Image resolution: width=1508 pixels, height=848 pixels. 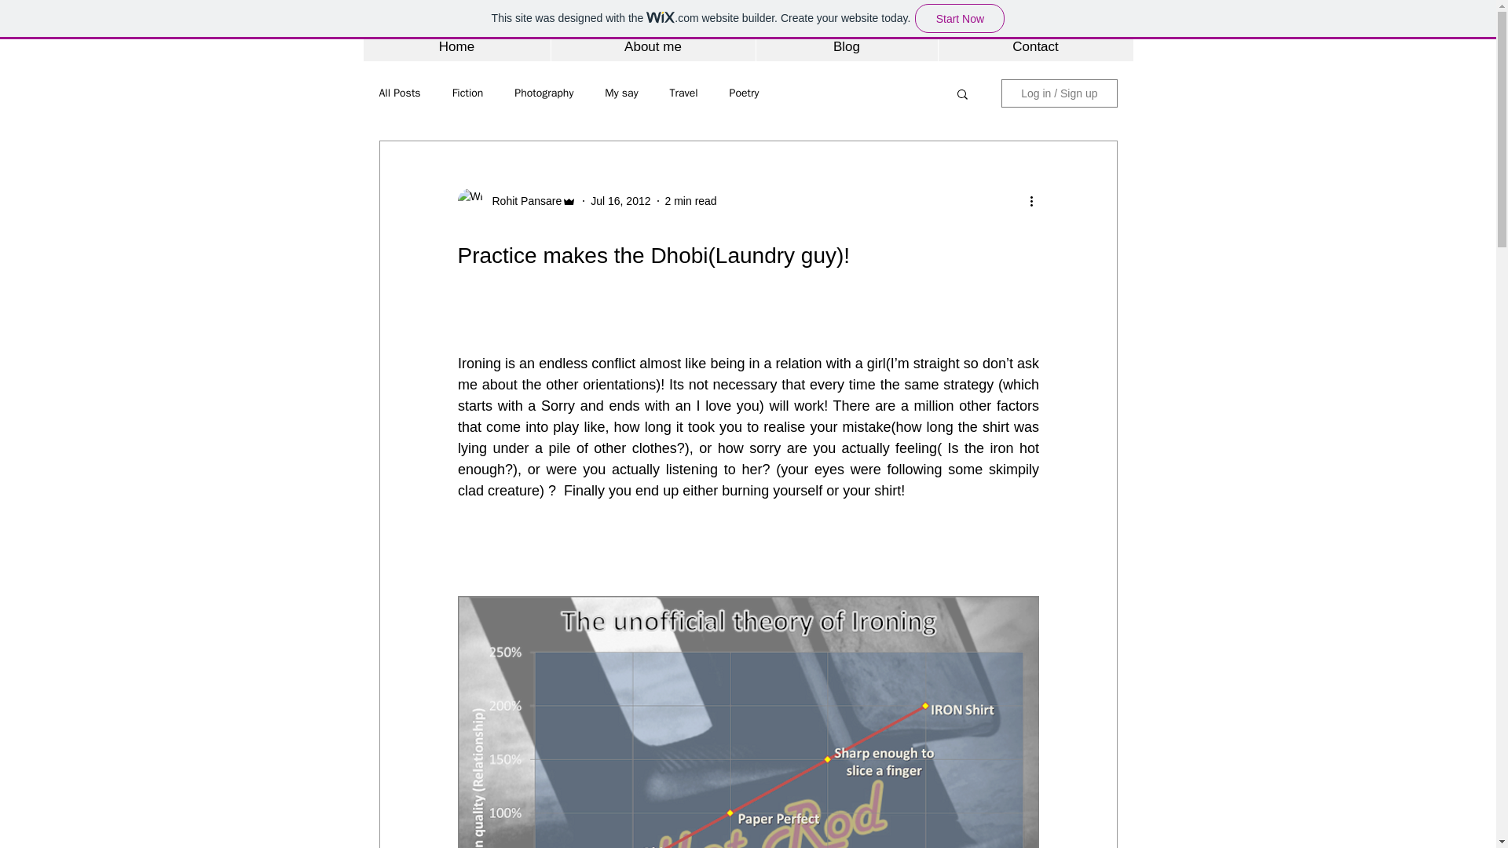 I want to click on Blog, so click(x=847, y=47).